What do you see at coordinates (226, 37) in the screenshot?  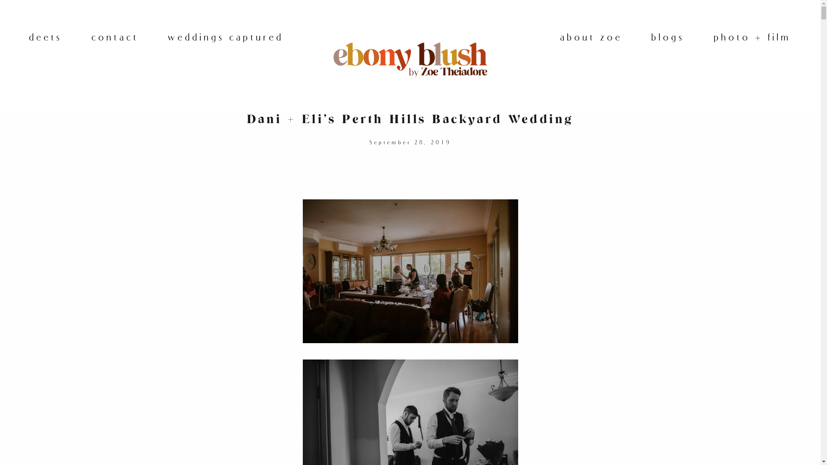 I see `weddings captured` at bounding box center [226, 37].